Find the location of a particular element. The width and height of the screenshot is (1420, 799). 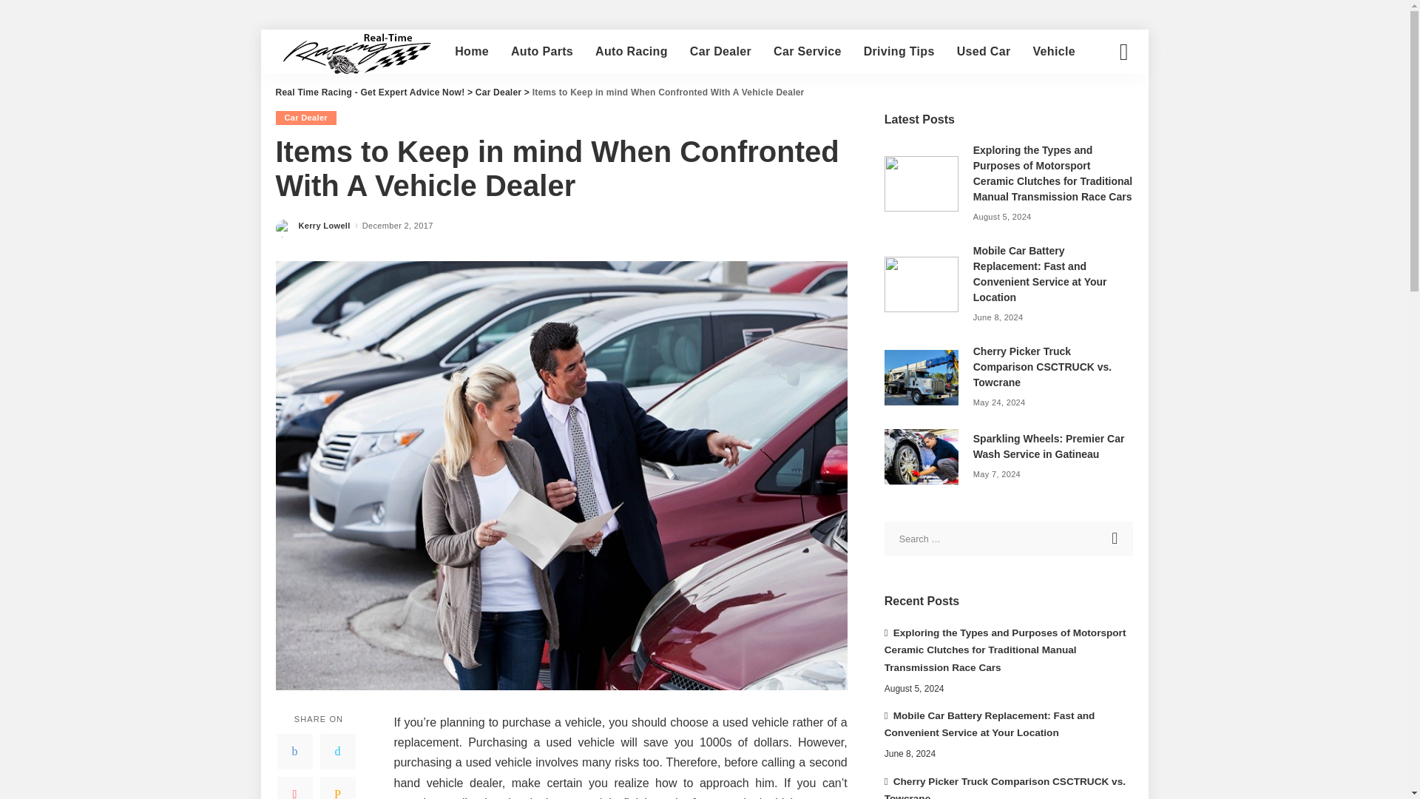

Auto Parts is located at coordinates (541, 52).